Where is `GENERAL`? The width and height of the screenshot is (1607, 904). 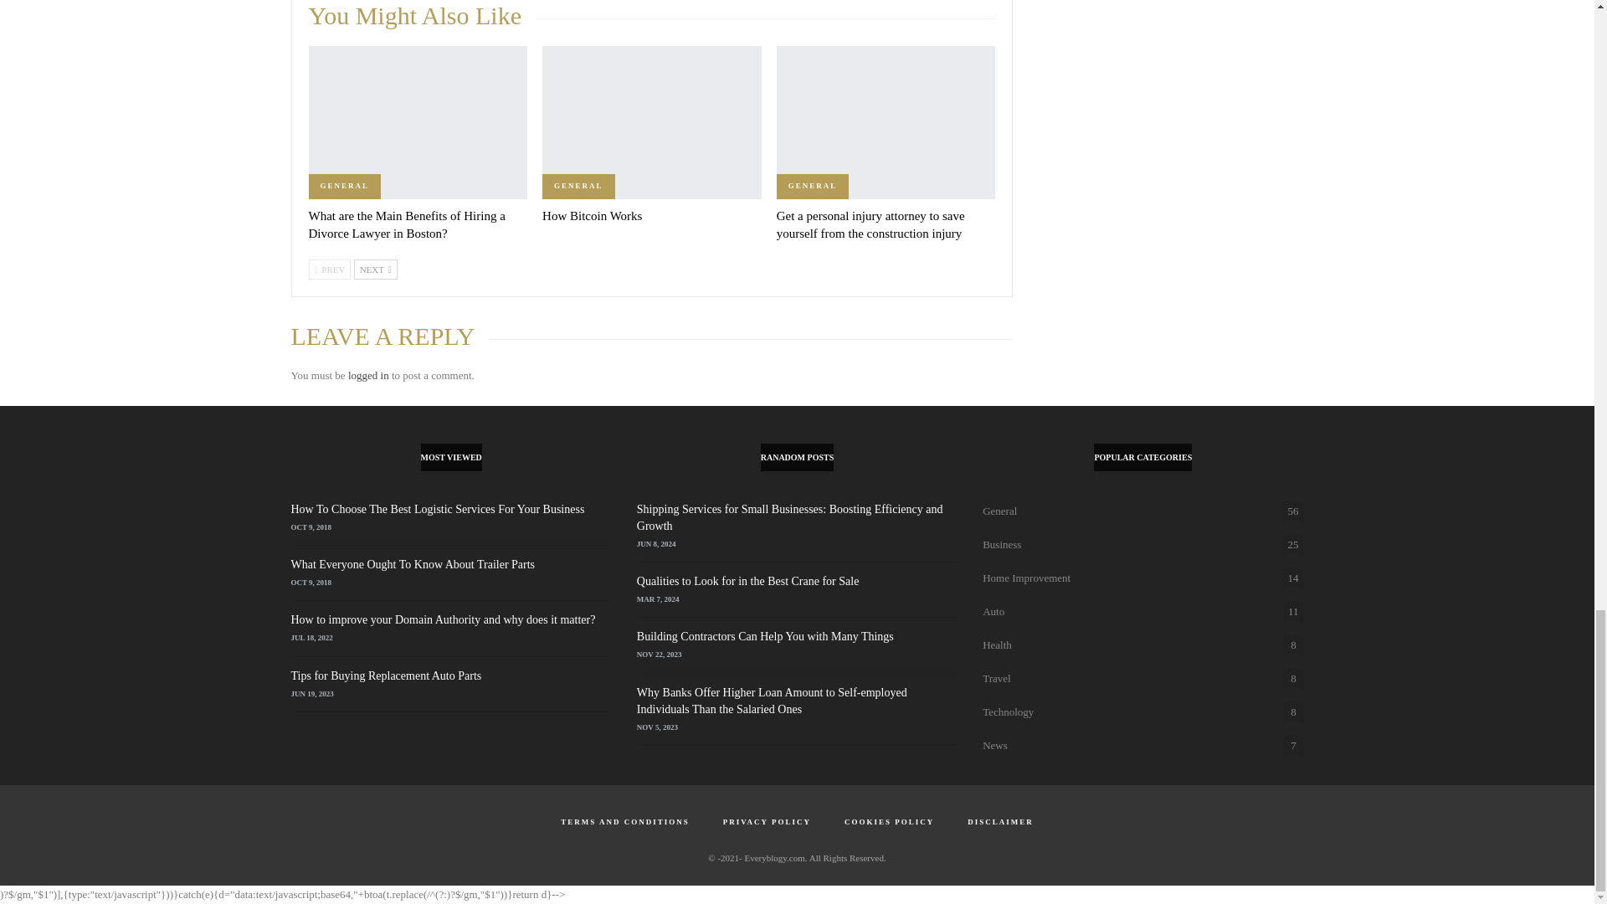 GENERAL is located at coordinates (813, 186).